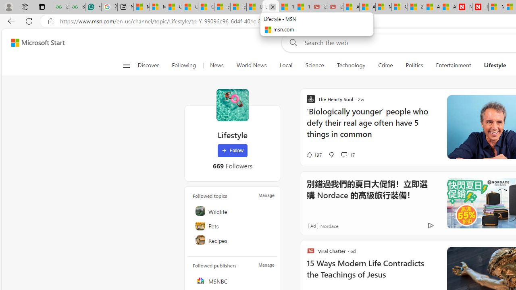 The image size is (516, 290). What do you see at coordinates (314, 155) in the screenshot?
I see `197 Like` at bounding box center [314, 155].